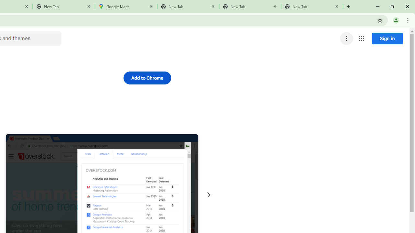 This screenshot has height=233, width=415. Describe the element at coordinates (147, 78) in the screenshot. I see `Add to Chrome` at that location.